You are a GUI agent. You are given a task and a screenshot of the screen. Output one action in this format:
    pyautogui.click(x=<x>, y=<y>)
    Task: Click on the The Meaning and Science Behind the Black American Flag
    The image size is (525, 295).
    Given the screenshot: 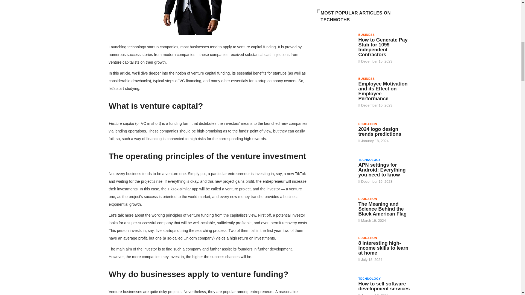 What is the action you would take?
    pyautogui.click(x=382, y=209)
    